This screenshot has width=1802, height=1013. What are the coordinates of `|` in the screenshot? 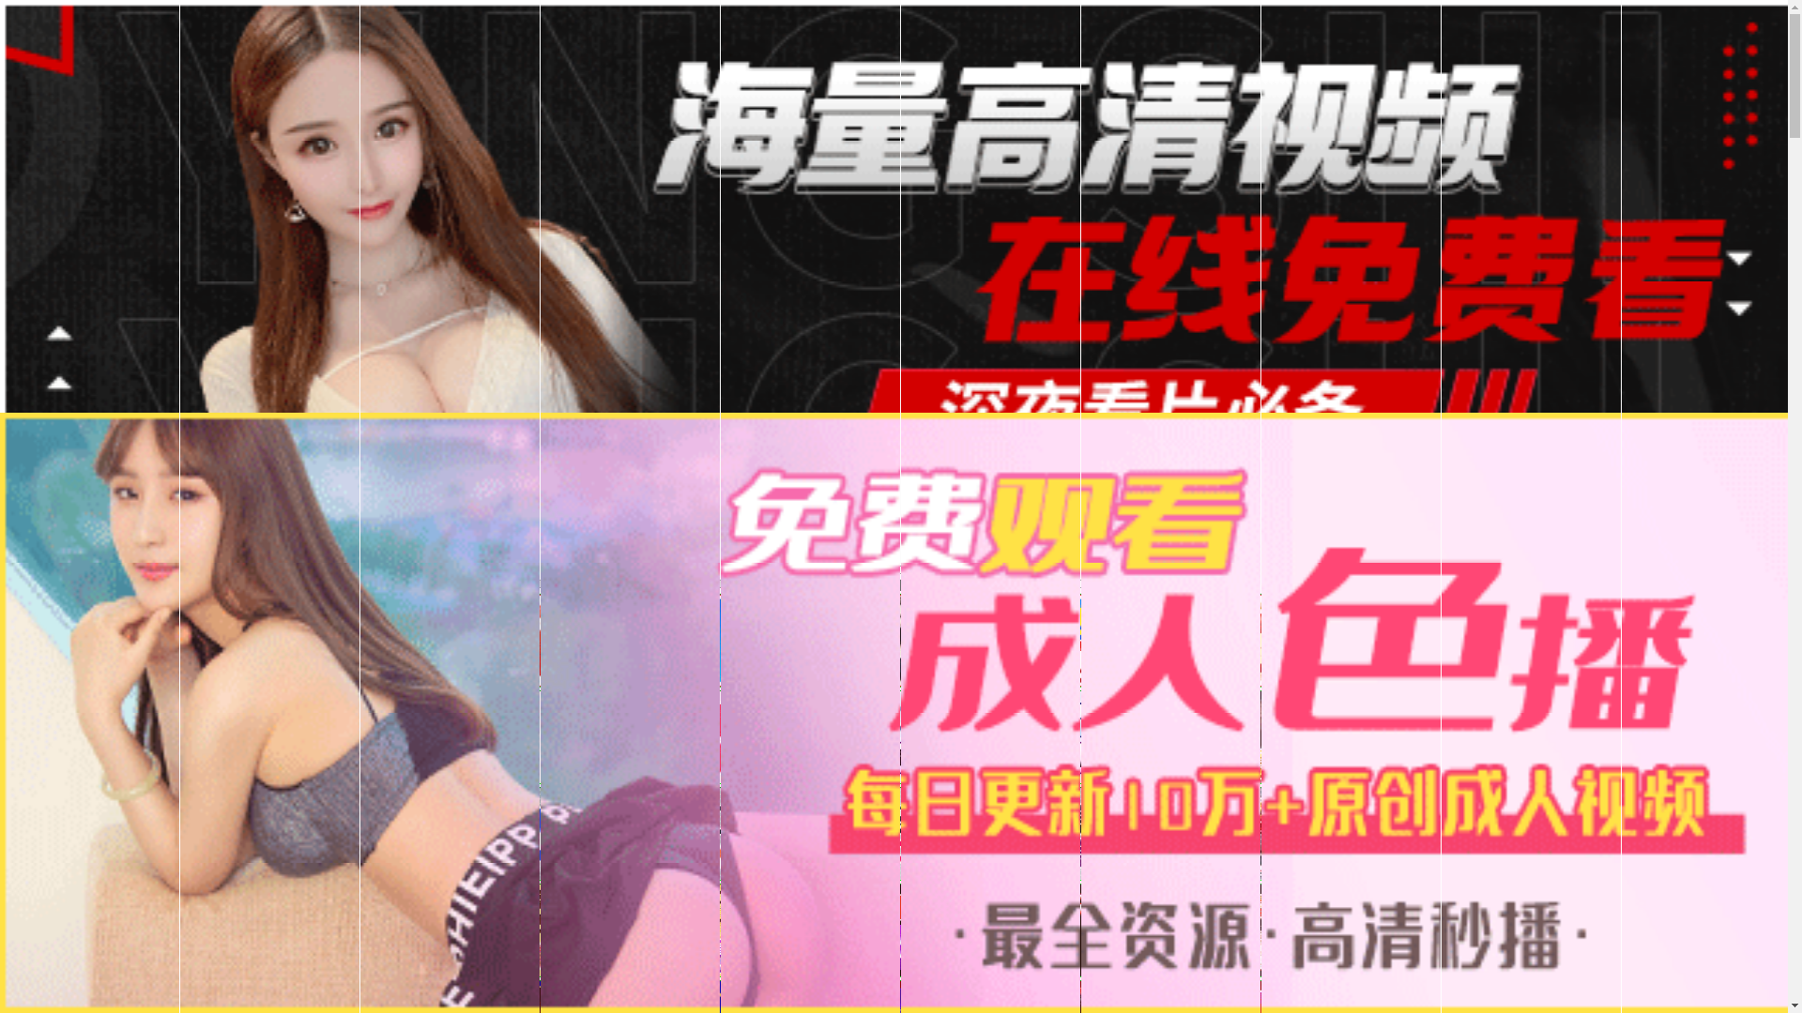 It's located at (1306, 583).